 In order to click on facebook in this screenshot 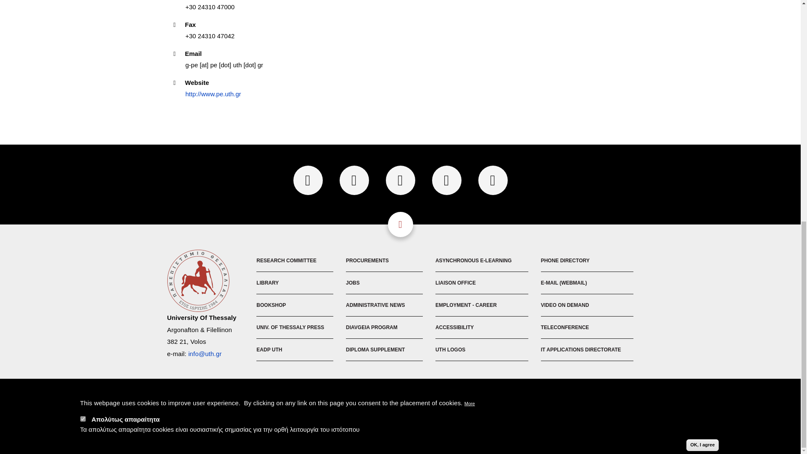, I will do `click(308, 180)`.